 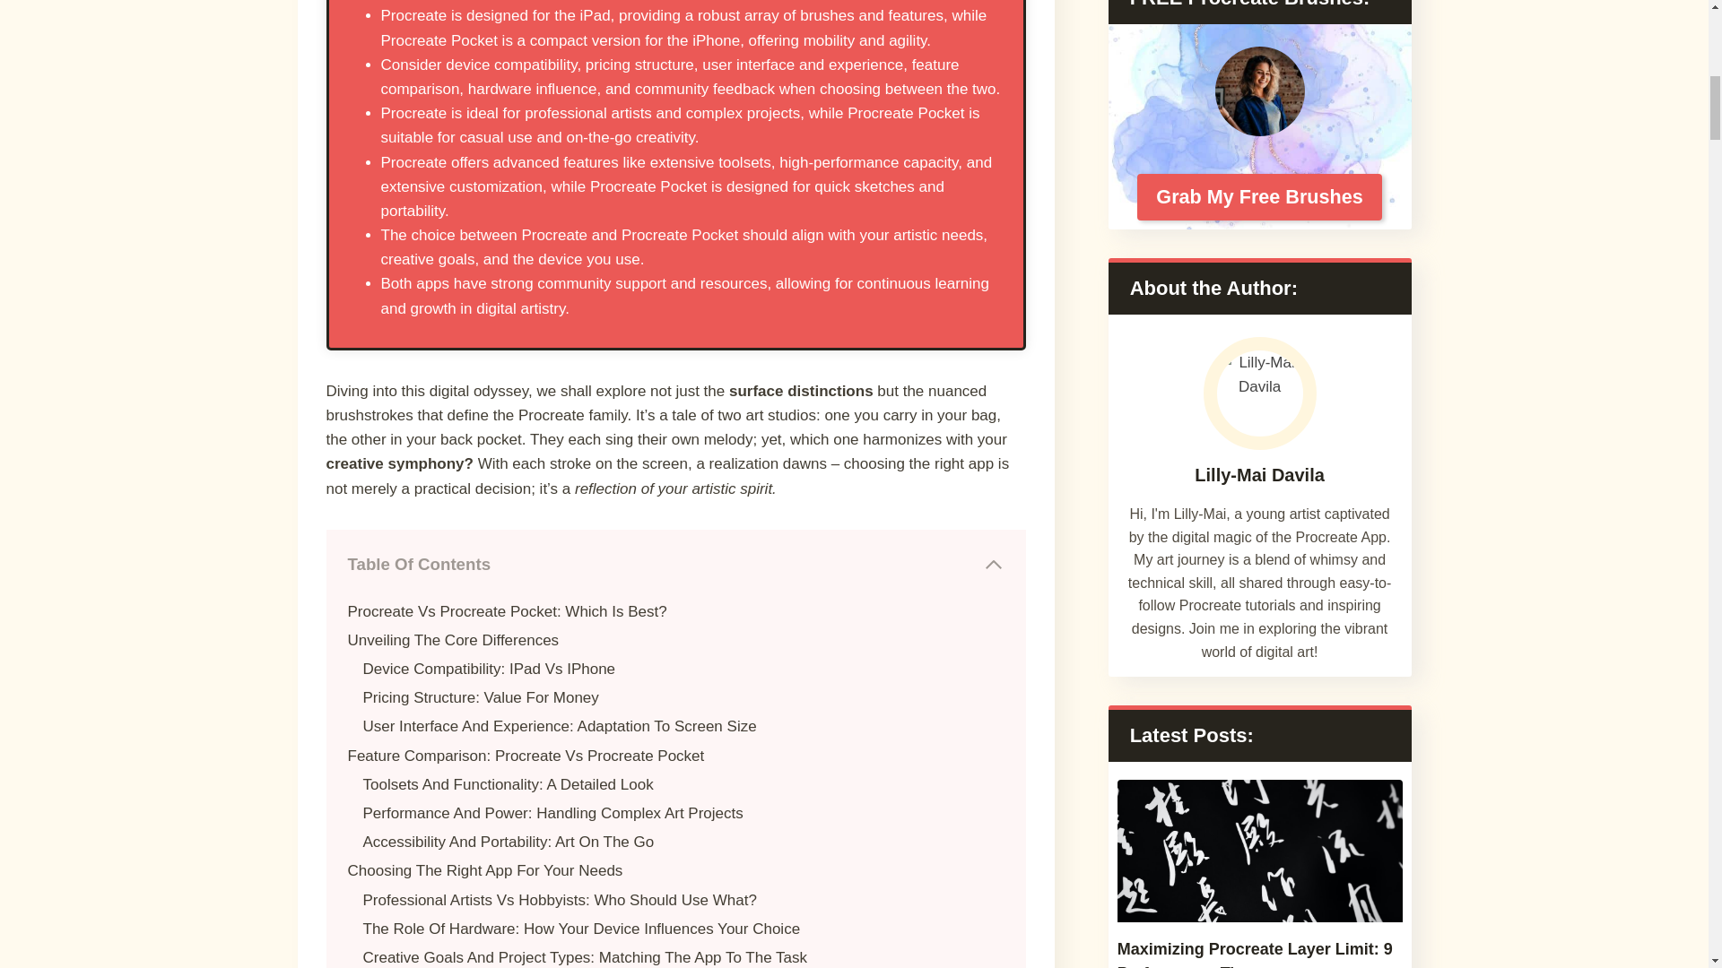 I want to click on Pricing Structure: Value For Money, so click(x=479, y=697).